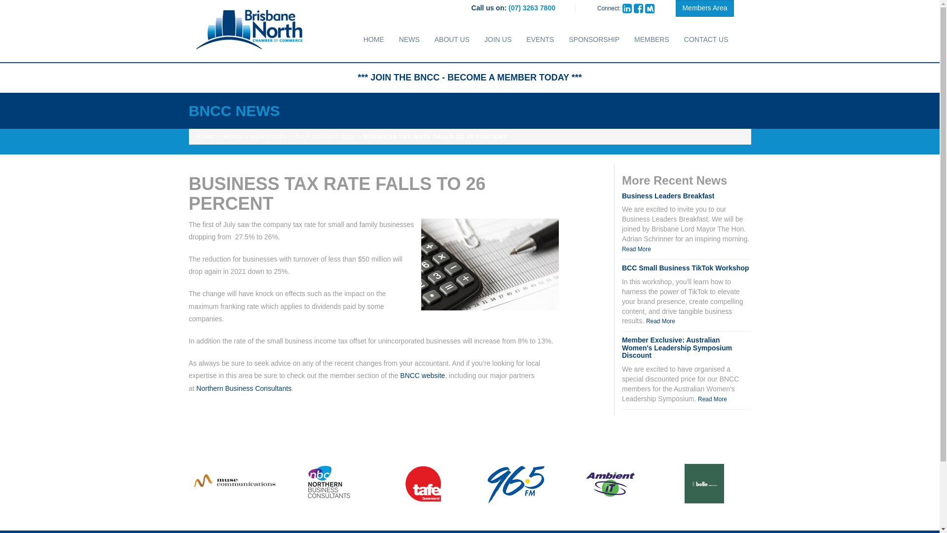 Image resolution: width=947 pixels, height=533 pixels. What do you see at coordinates (233, 136) in the screenshot?
I see `NEWS` at bounding box center [233, 136].